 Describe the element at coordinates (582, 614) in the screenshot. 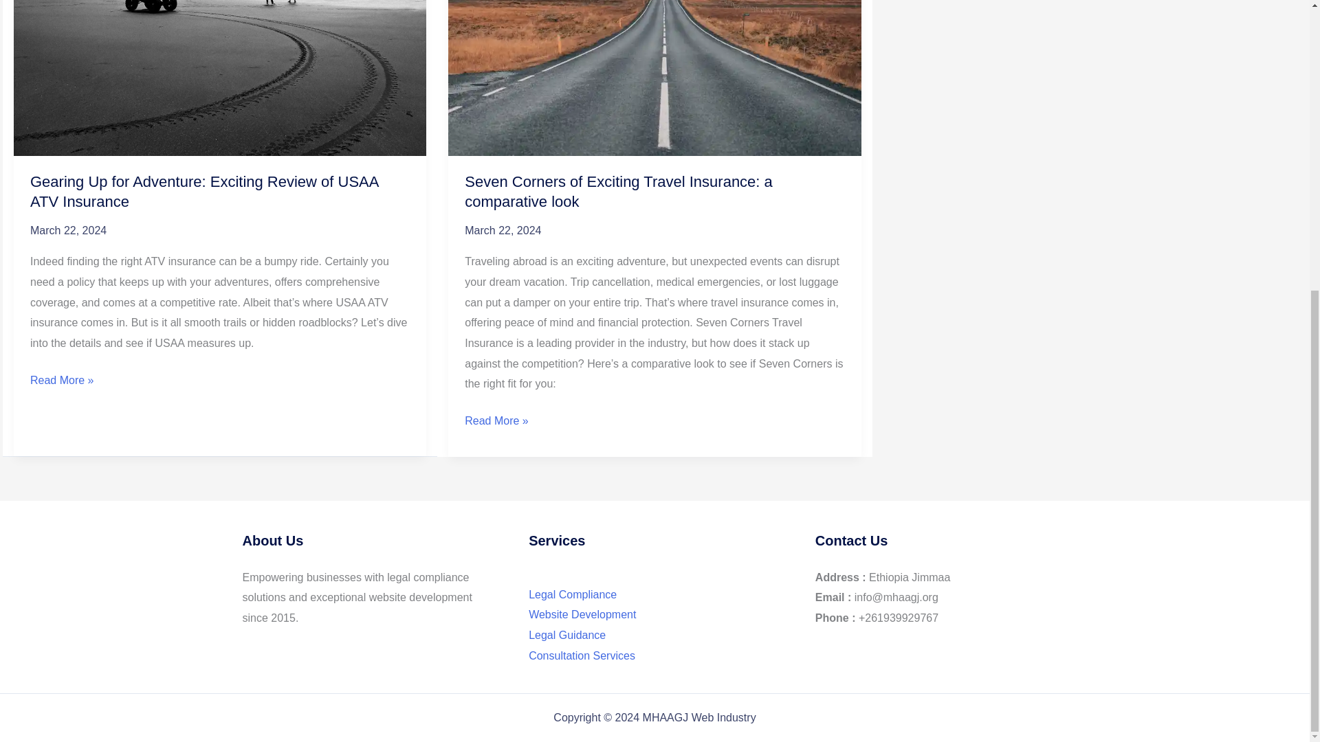

I see `Website Development` at that location.